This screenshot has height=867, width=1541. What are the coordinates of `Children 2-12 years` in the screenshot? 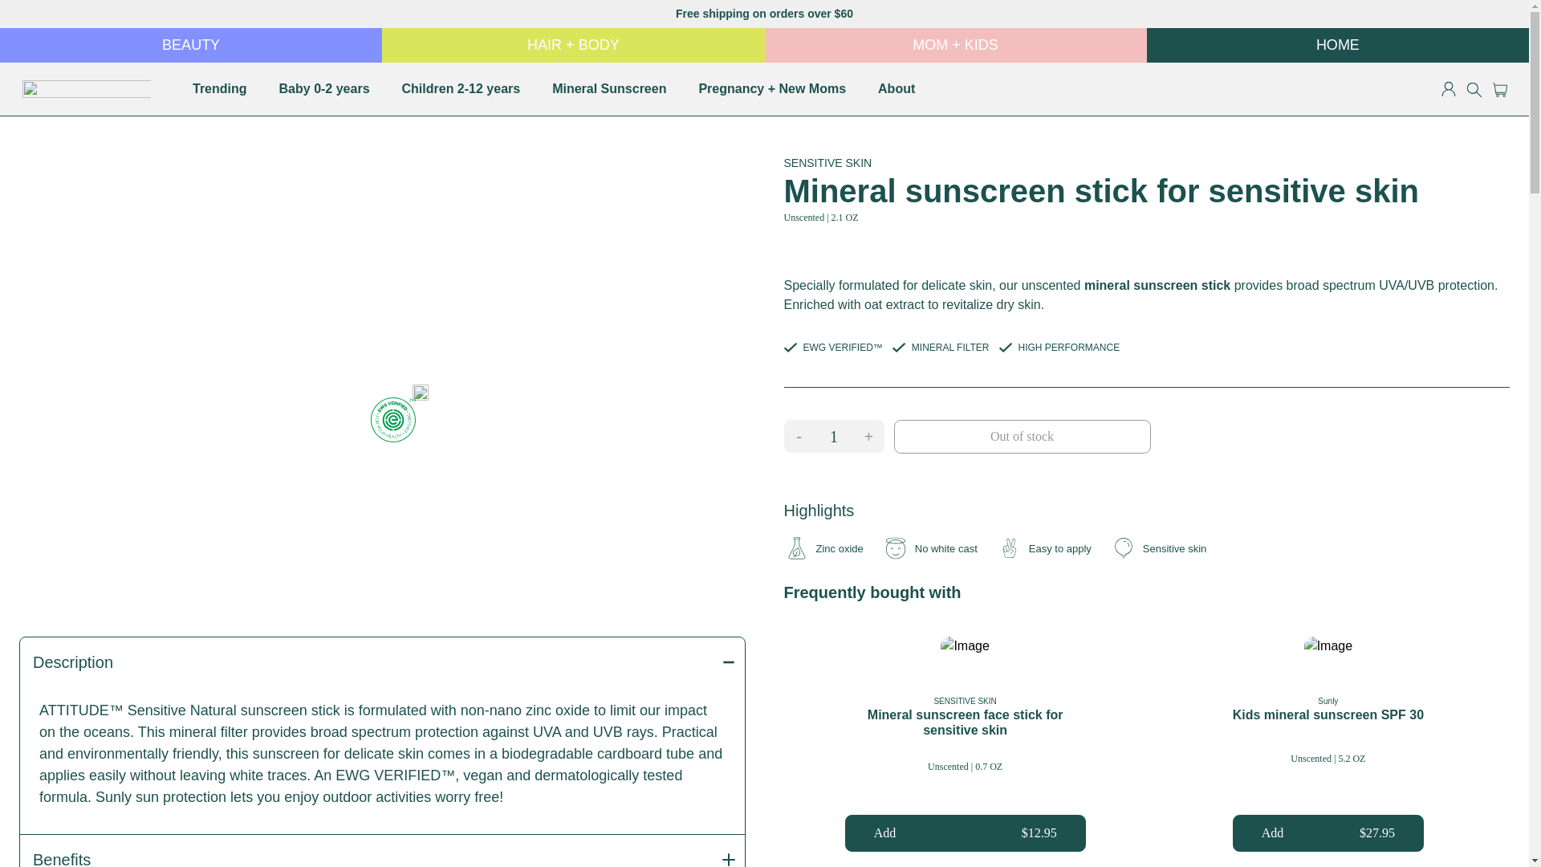 It's located at (461, 88).